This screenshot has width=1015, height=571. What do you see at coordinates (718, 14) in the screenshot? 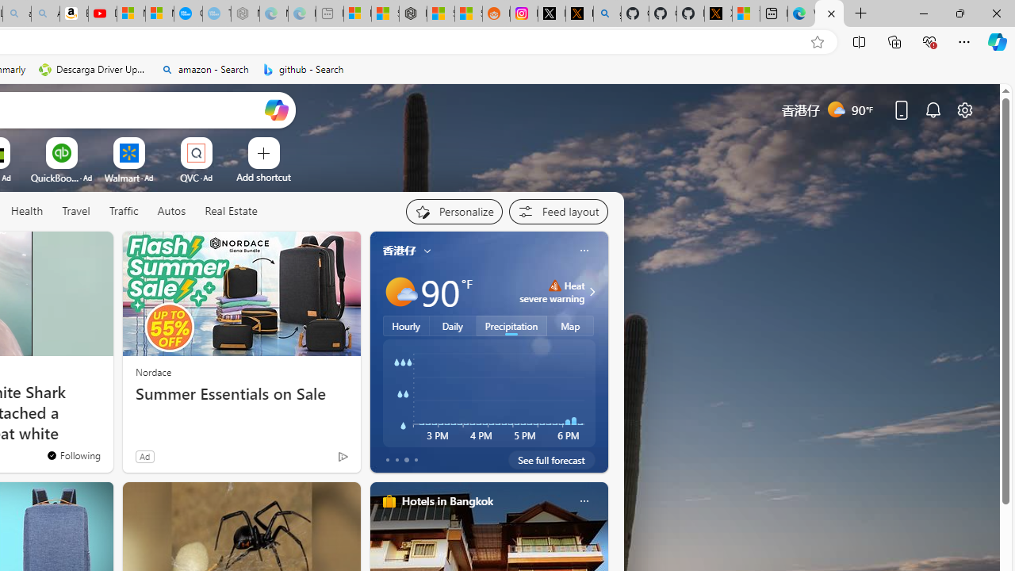
I see `X Privacy Policy` at bounding box center [718, 14].